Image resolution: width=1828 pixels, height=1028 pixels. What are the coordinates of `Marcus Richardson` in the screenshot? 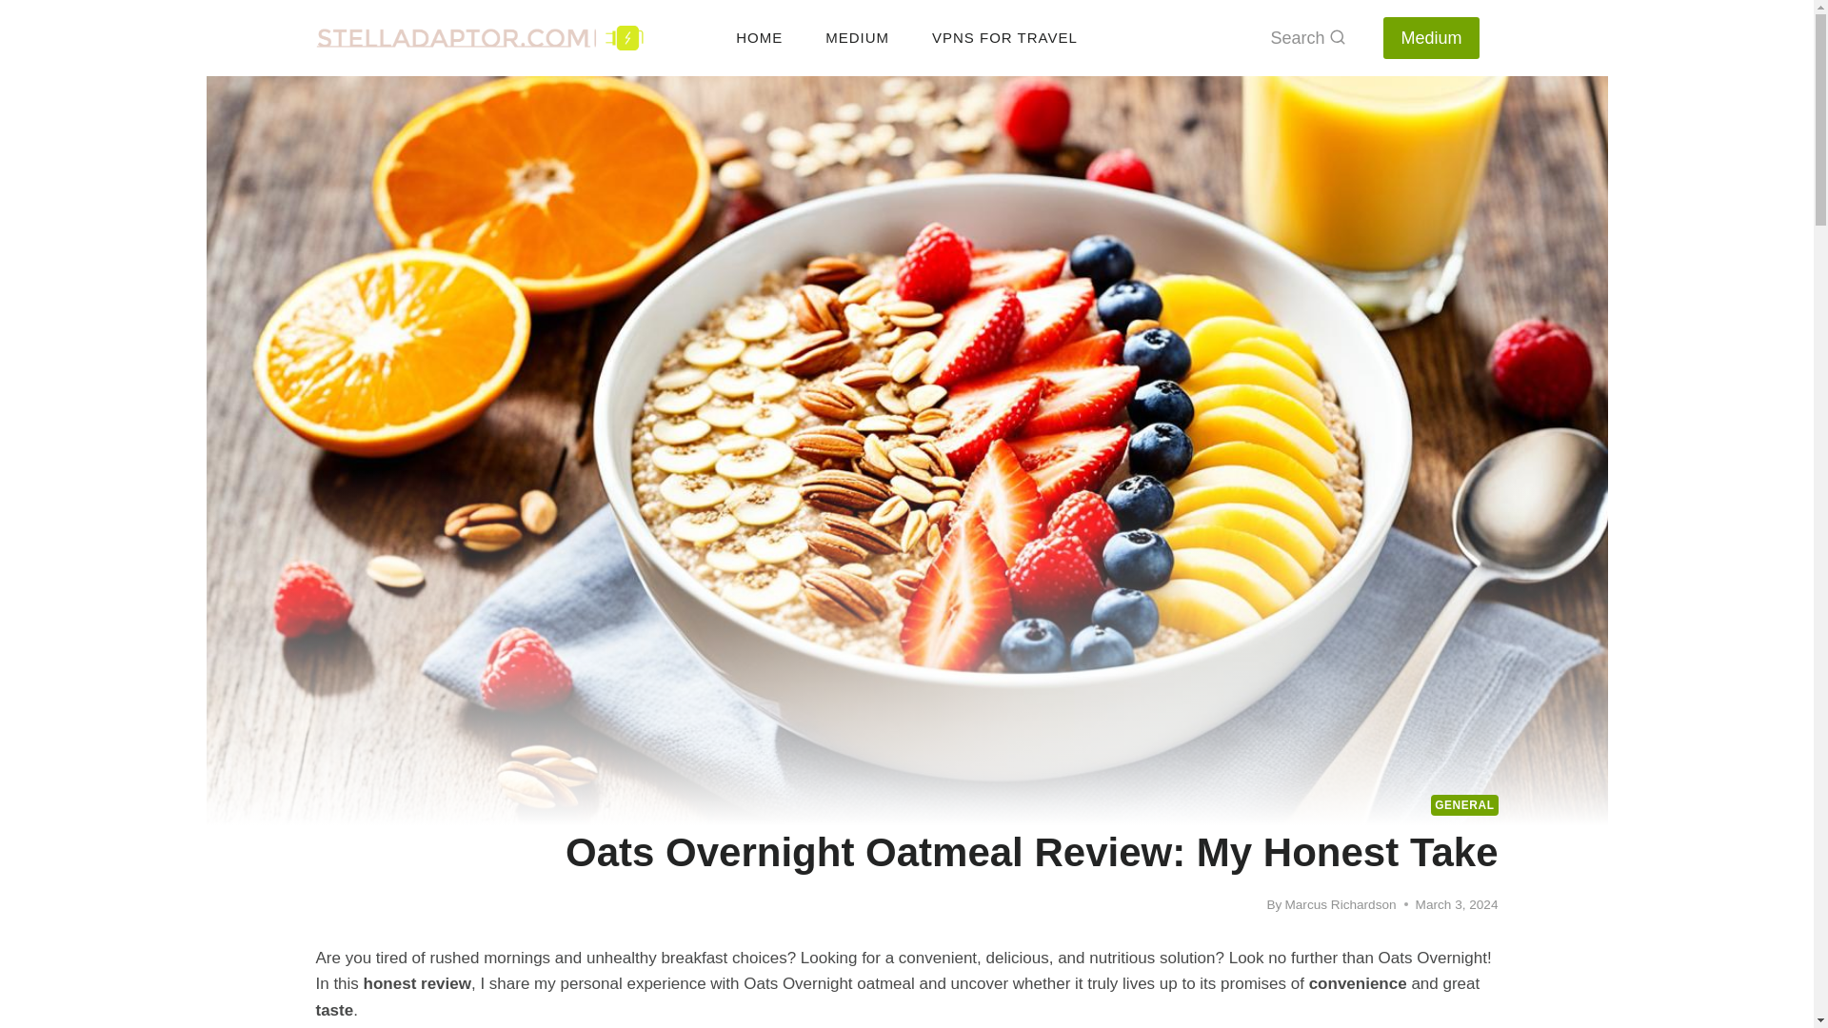 It's located at (1341, 904).